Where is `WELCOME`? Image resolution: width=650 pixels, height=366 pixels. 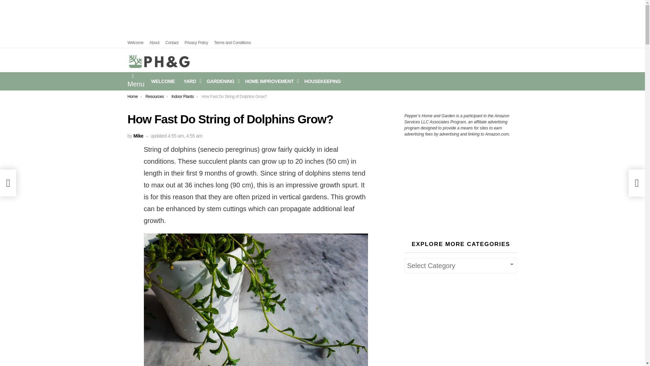
WELCOME is located at coordinates (163, 81).